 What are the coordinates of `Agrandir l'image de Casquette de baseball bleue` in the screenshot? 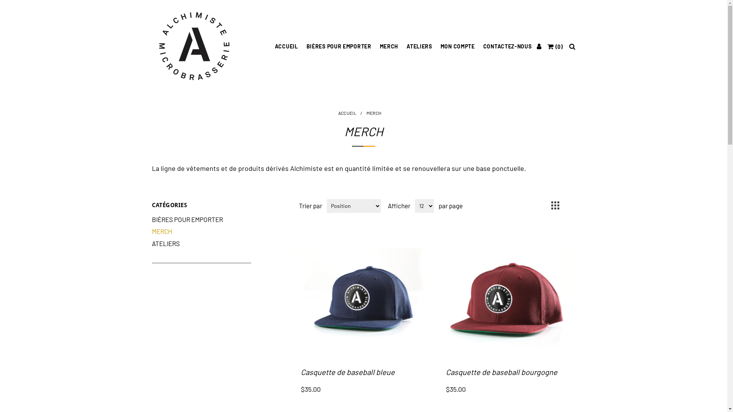 It's located at (364, 297).